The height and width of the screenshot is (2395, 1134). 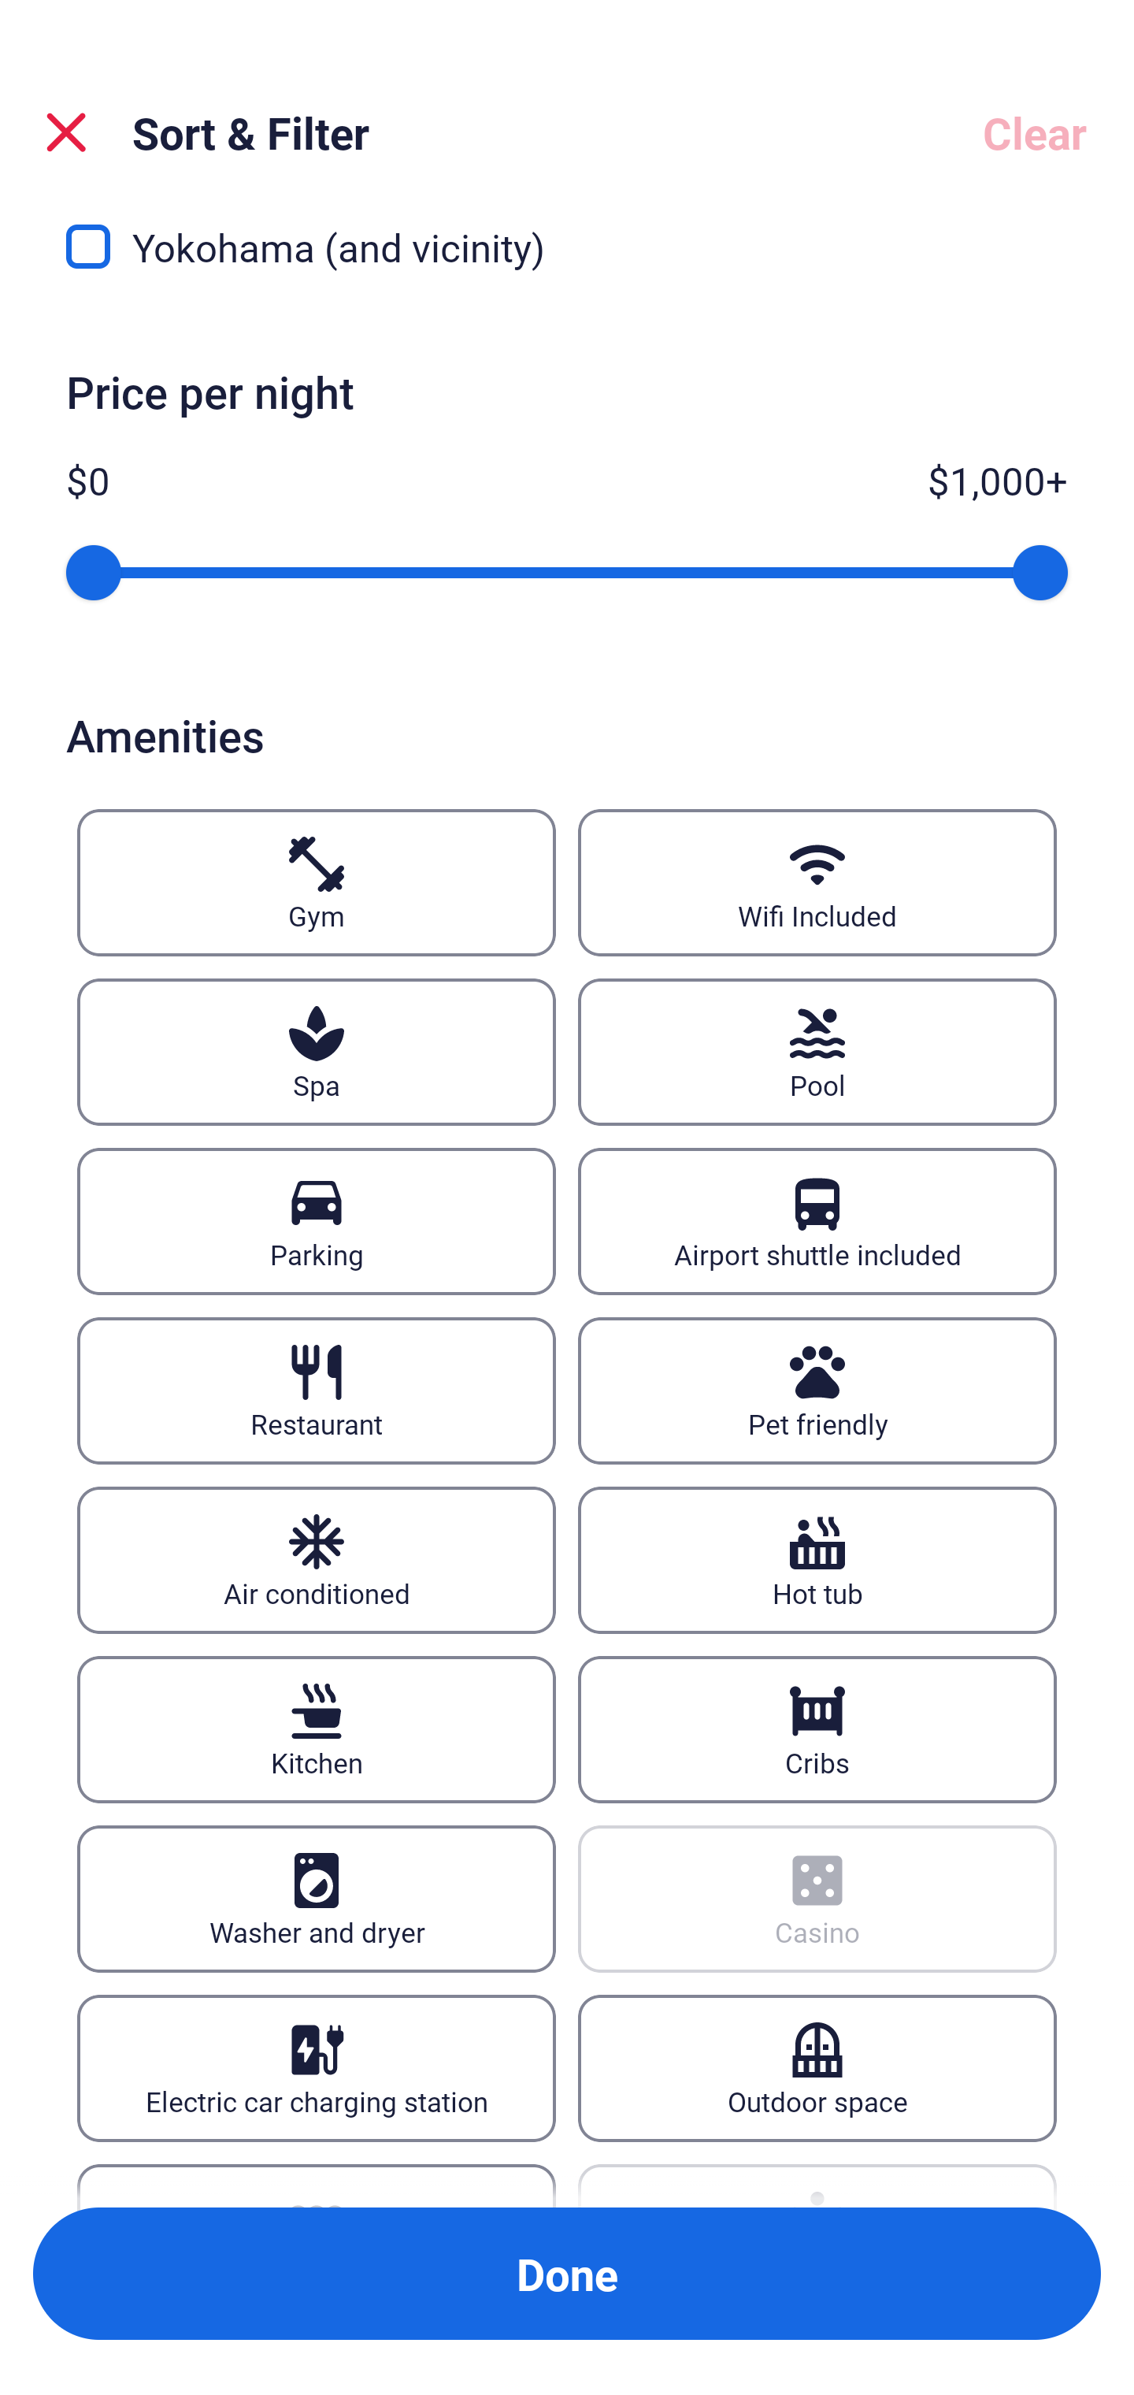 What do you see at coordinates (66, 132) in the screenshot?
I see `Close Sort and Filter` at bounding box center [66, 132].